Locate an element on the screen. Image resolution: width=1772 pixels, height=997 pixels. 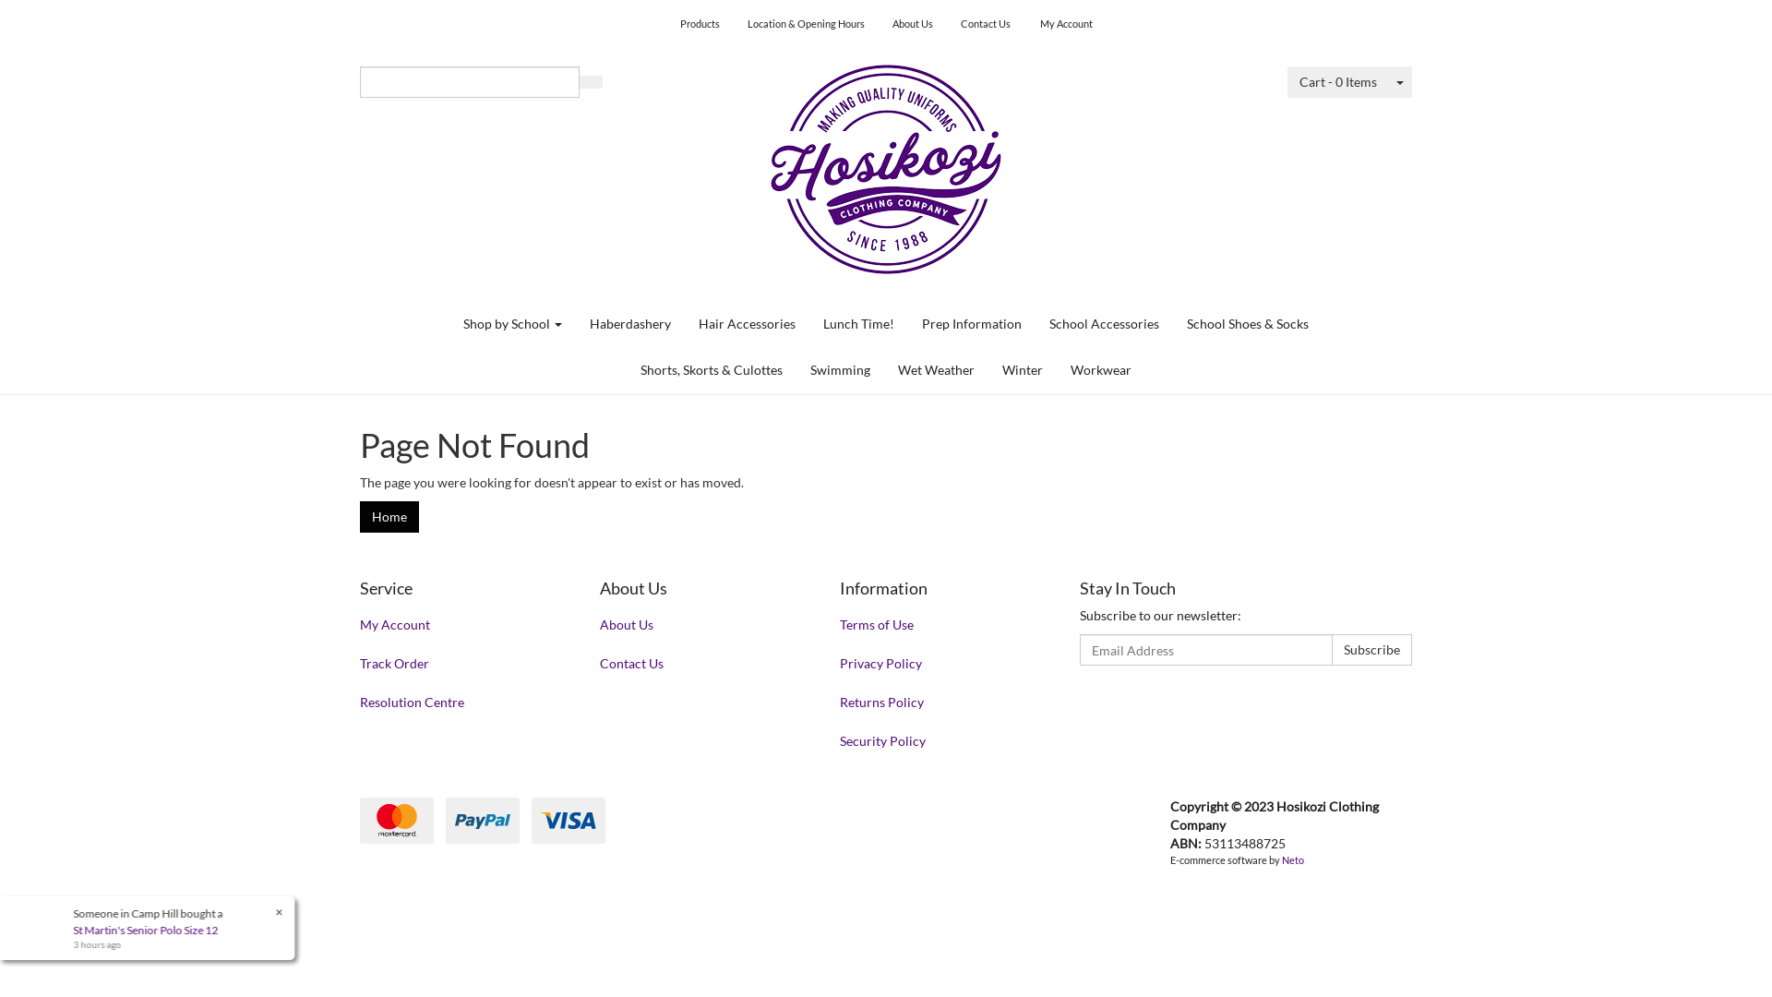
Resolution Centre is located at coordinates (460, 703).